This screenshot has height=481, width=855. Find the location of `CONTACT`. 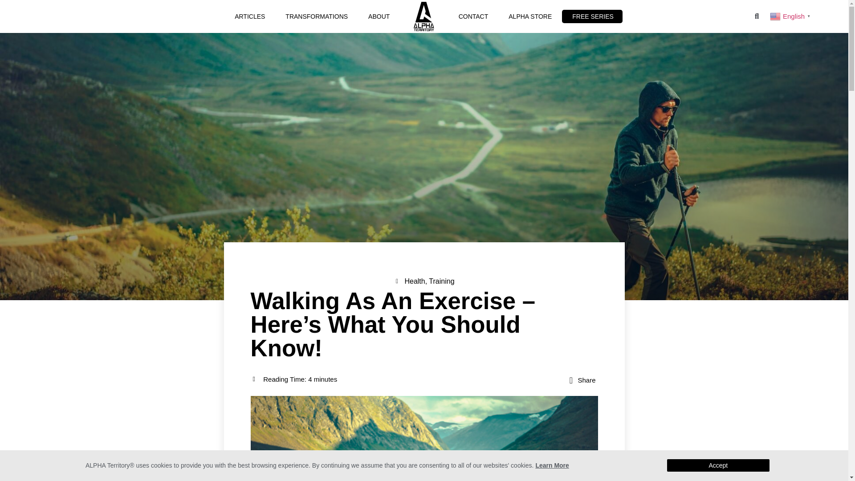

CONTACT is located at coordinates (473, 16).